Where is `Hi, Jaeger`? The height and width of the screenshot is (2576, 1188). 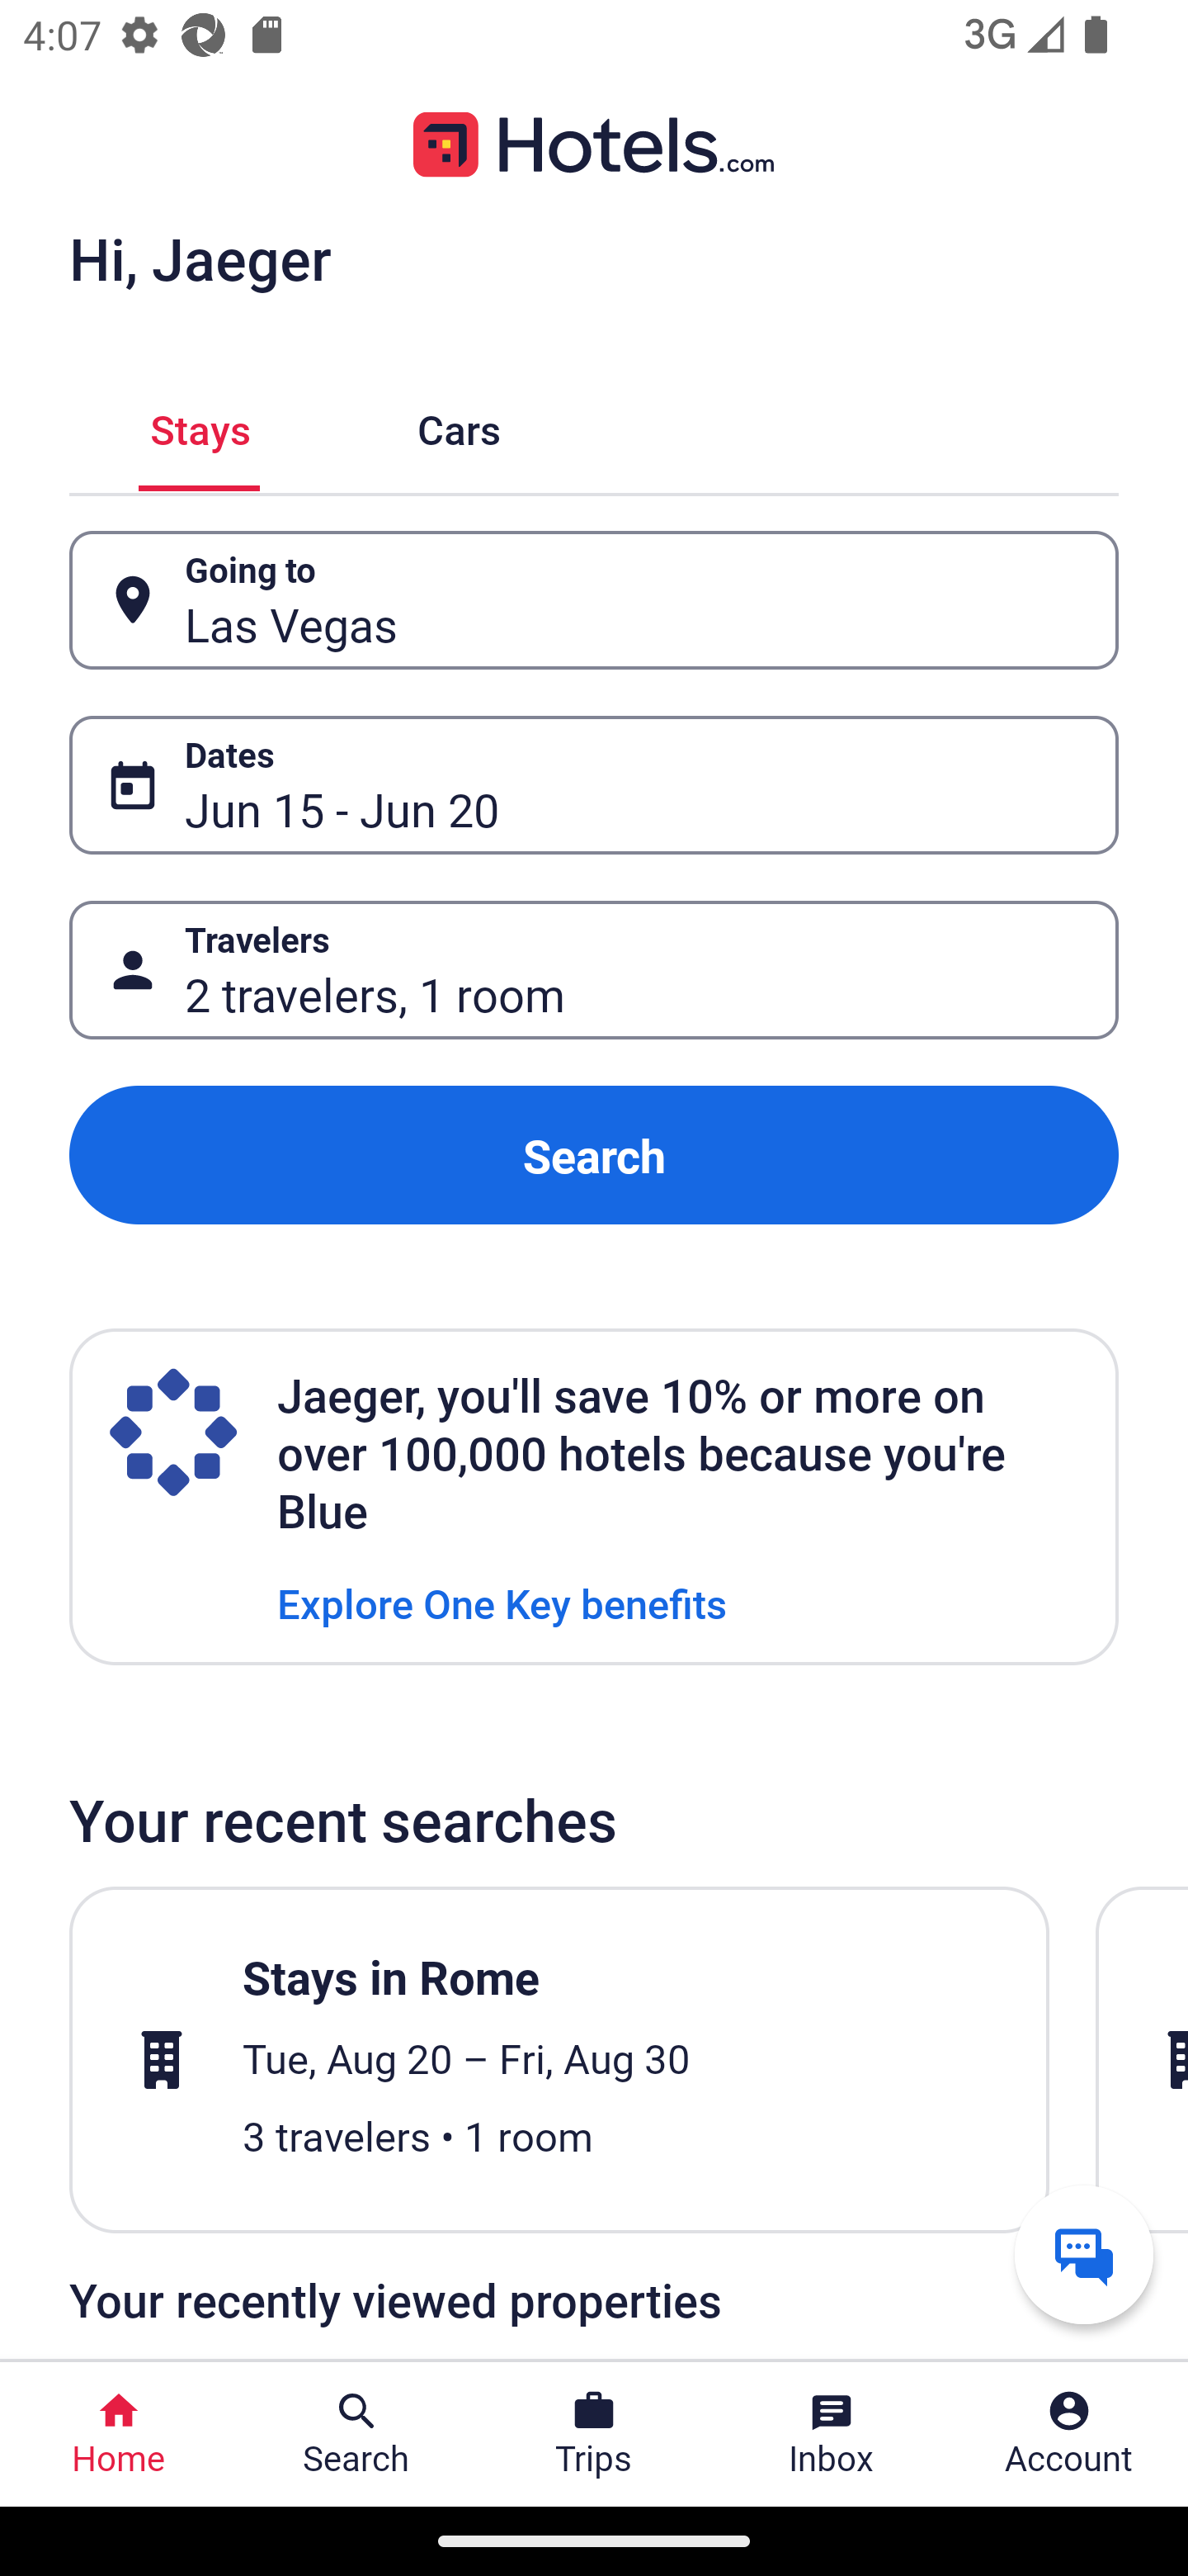
Hi, Jaeger is located at coordinates (200, 258).